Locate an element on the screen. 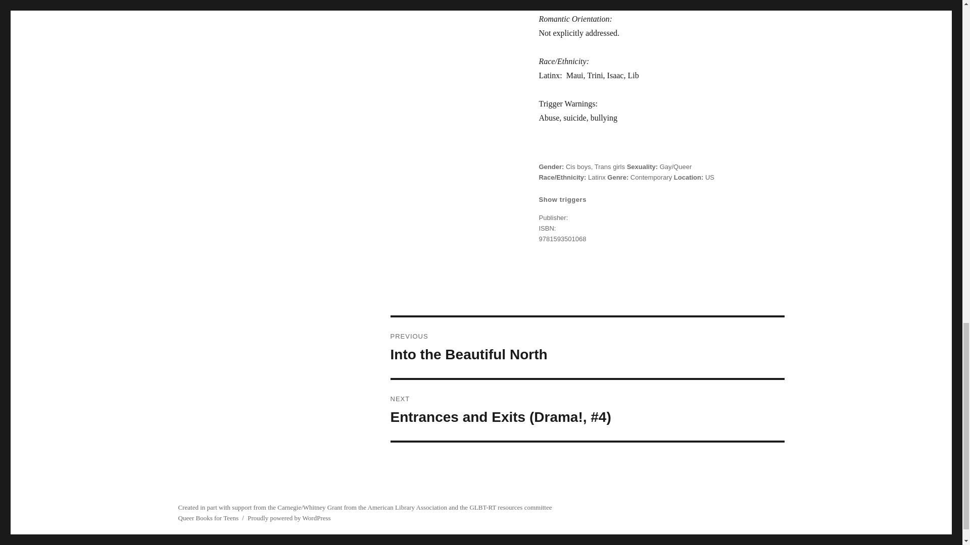  Contemporary is located at coordinates (587, 347).